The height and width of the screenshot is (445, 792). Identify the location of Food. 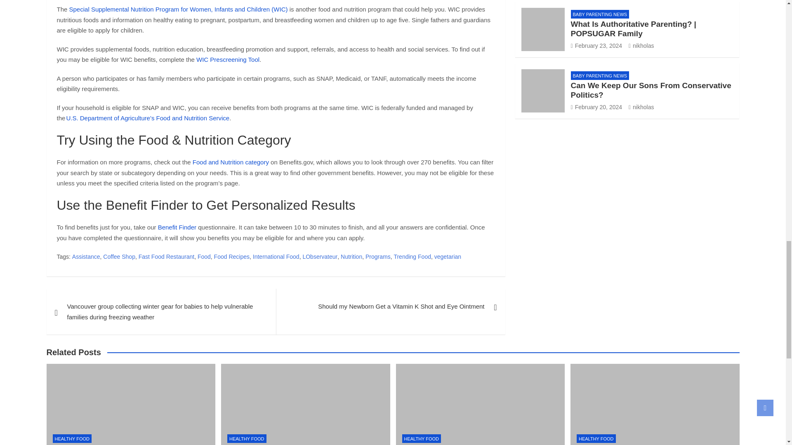
(204, 257).